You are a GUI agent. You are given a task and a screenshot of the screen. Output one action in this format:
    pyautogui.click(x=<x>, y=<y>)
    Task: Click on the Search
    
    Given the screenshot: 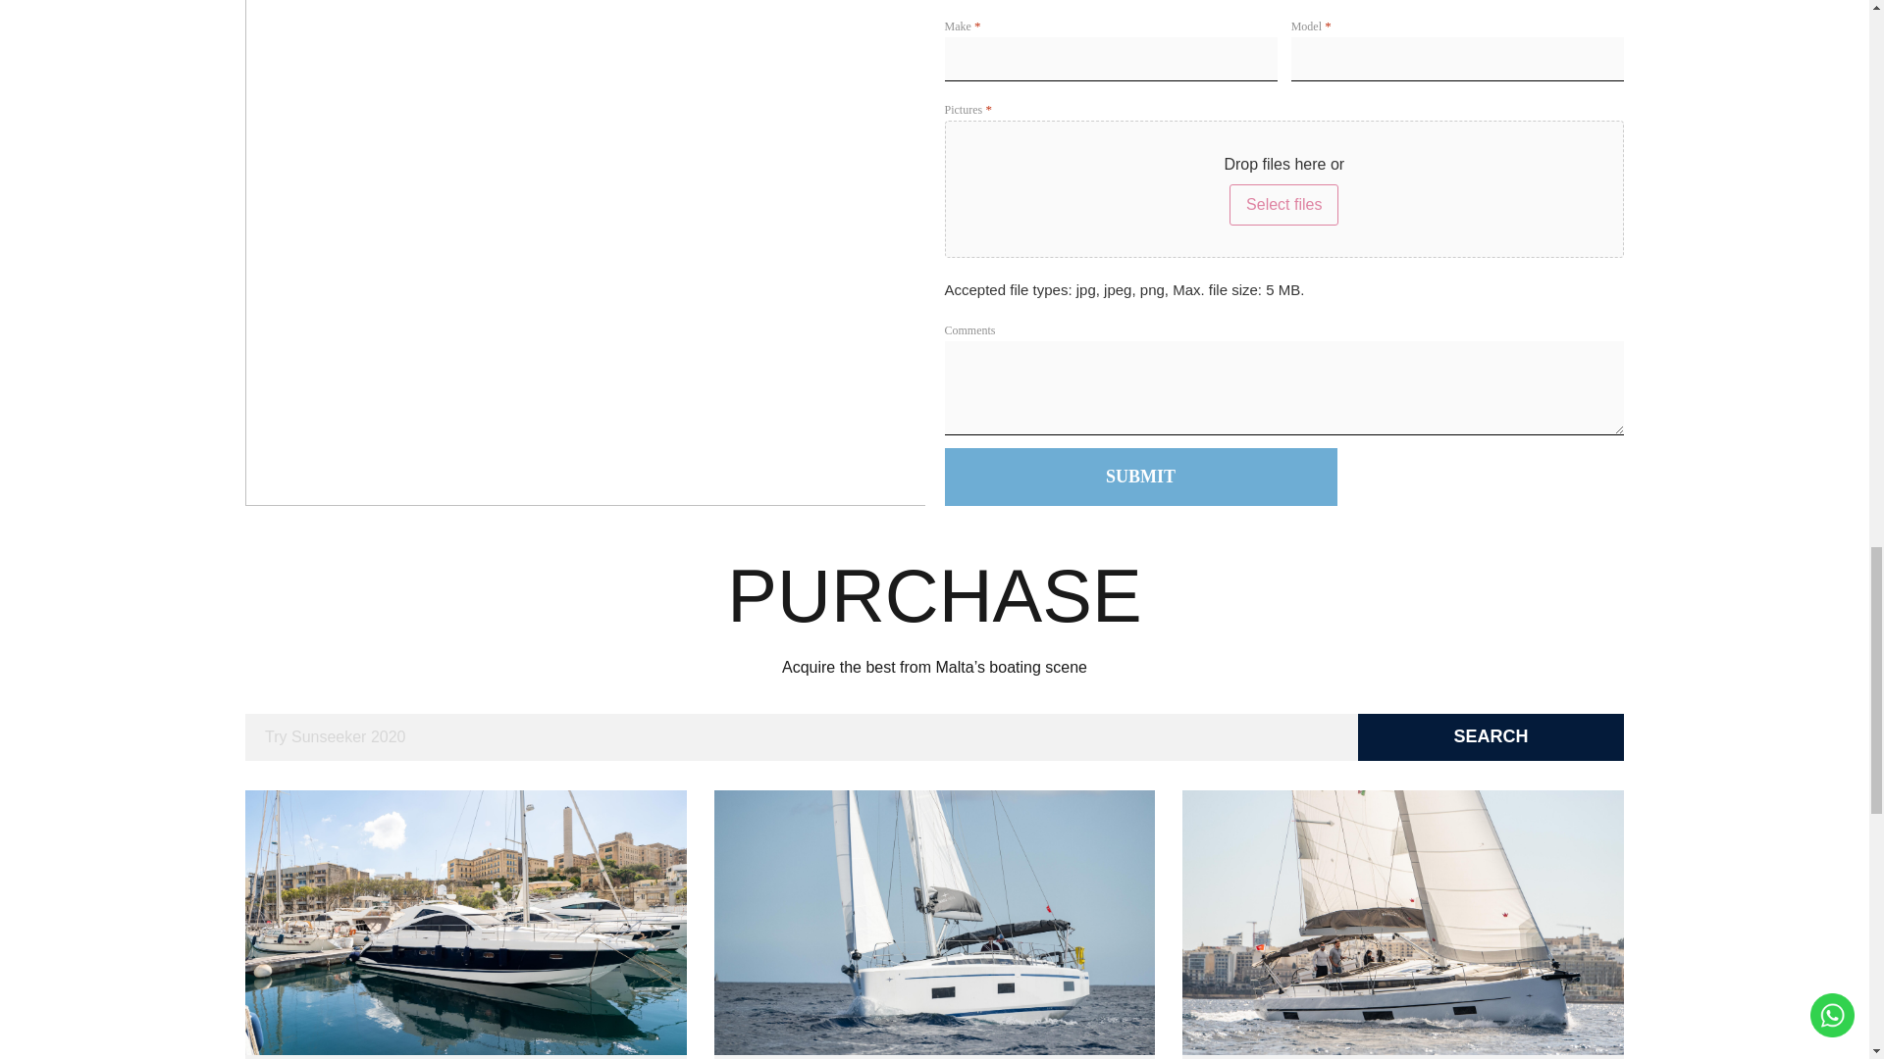 What is the action you would take?
    pyautogui.click(x=1491, y=737)
    